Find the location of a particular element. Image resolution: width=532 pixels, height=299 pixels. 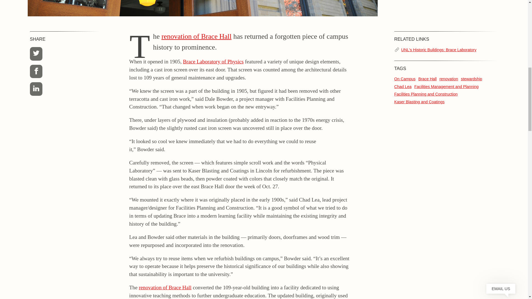

Kaser Blasting and Coatings is located at coordinates (420, 102).